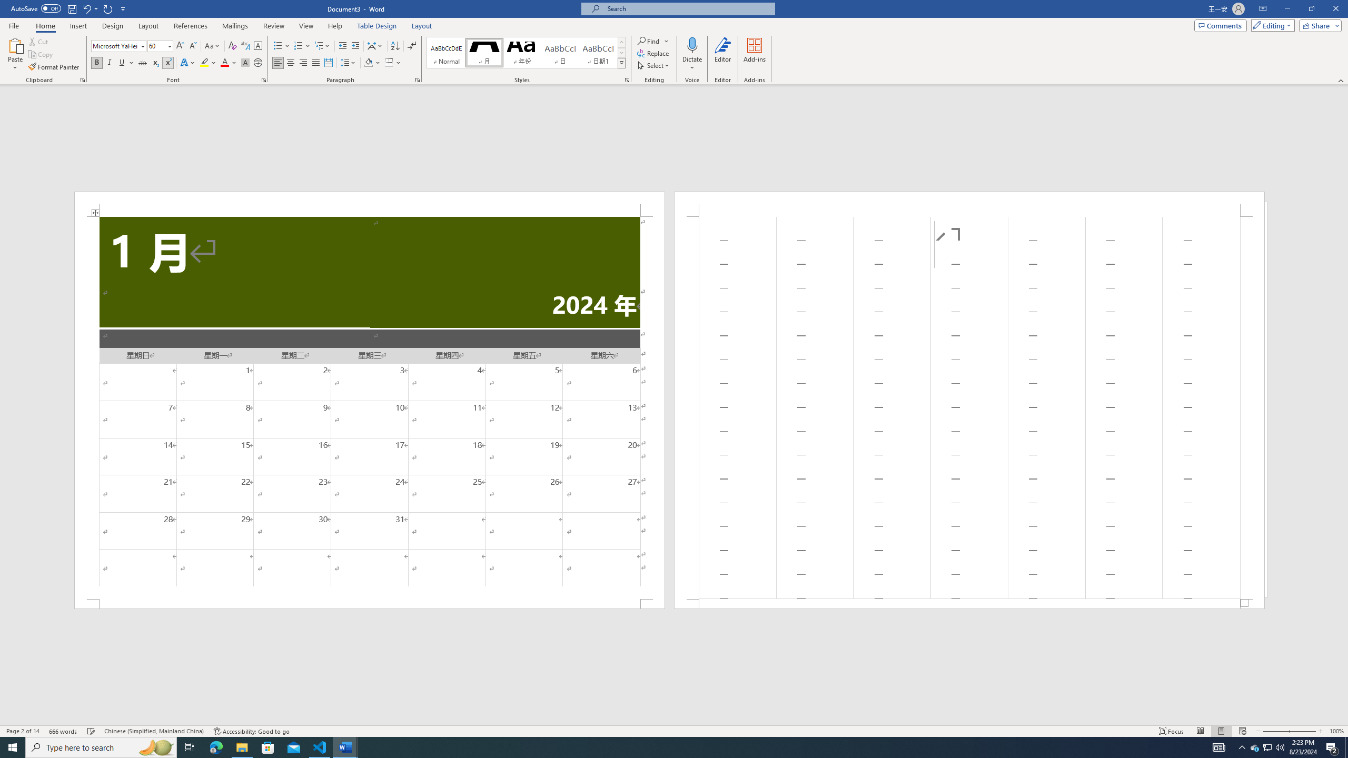 Image resolution: width=1348 pixels, height=758 pixels. I want to click on Numbering, so click(298, 46).